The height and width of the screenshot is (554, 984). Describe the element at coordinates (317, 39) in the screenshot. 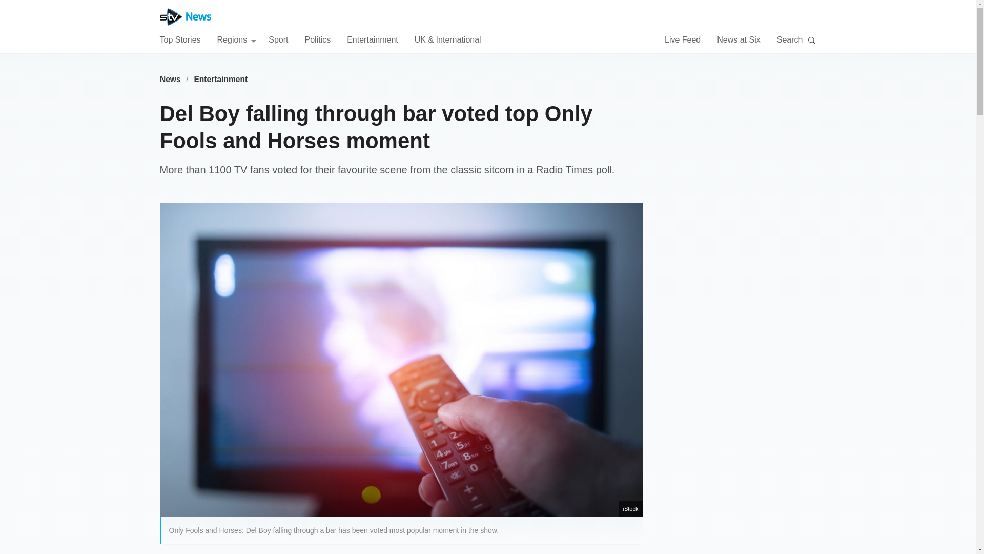

I see `Politics` at that location.